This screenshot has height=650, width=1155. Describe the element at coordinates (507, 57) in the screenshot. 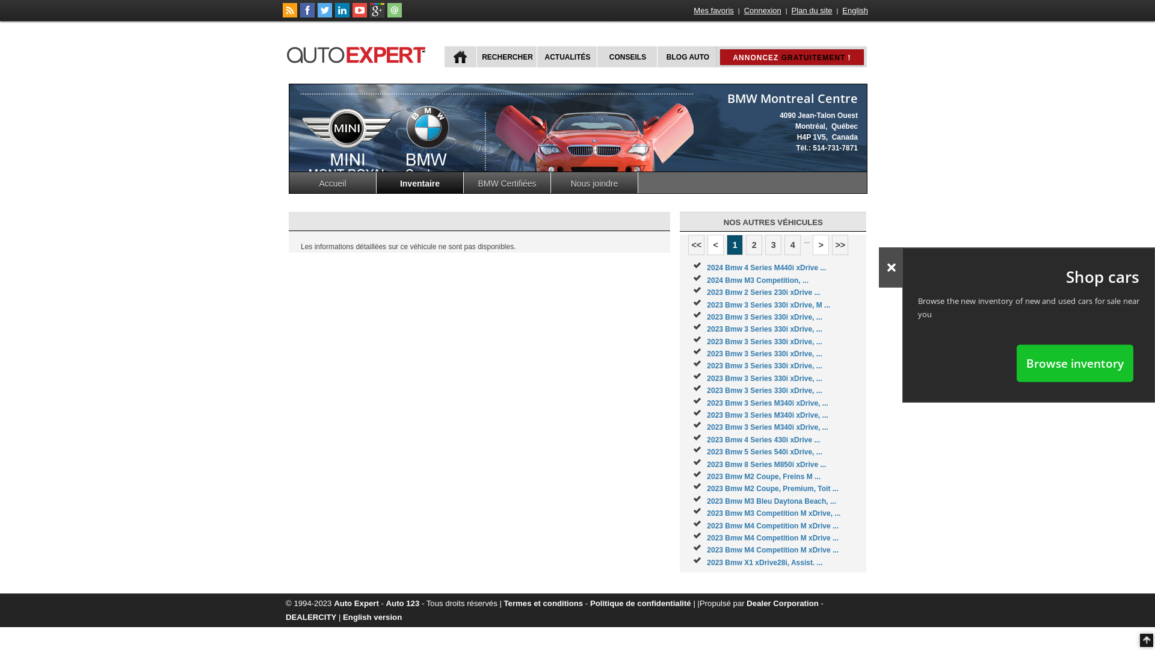

I see `RECHERCHER` at that location.